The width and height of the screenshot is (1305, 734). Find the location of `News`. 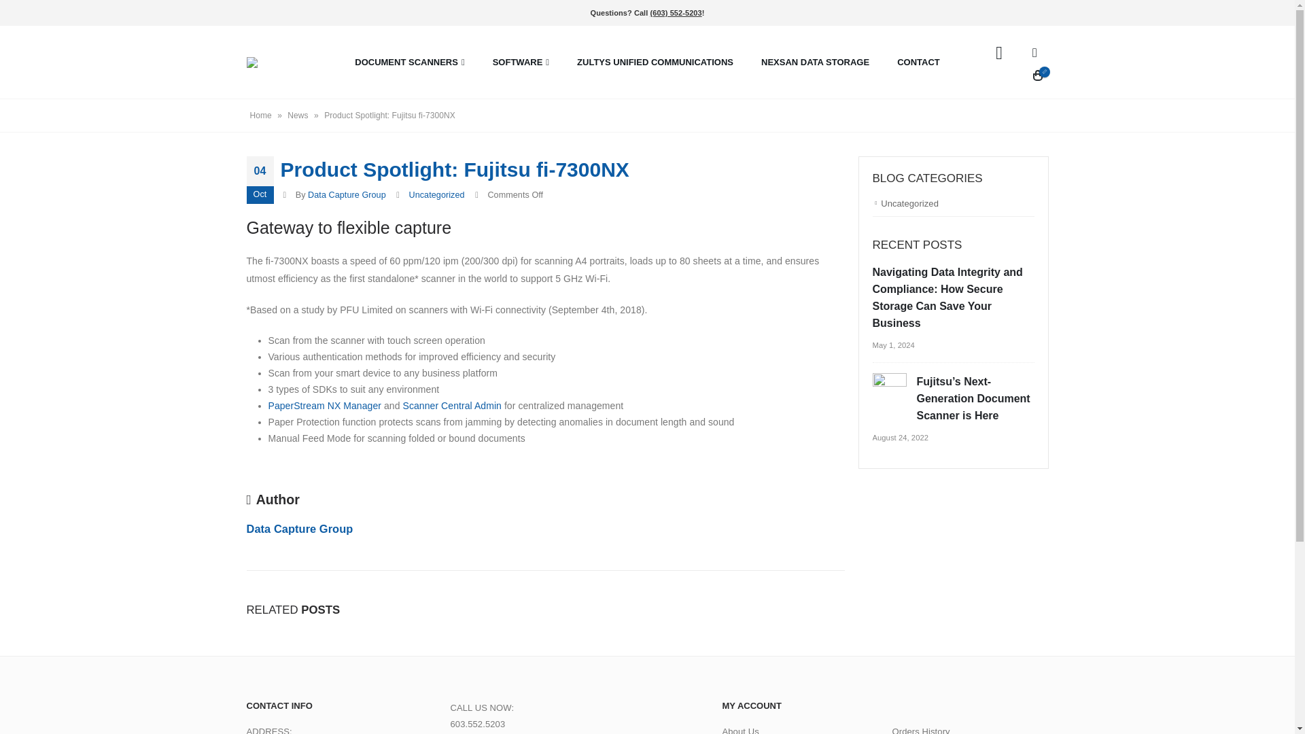

News is located at coordinates (298, 116).